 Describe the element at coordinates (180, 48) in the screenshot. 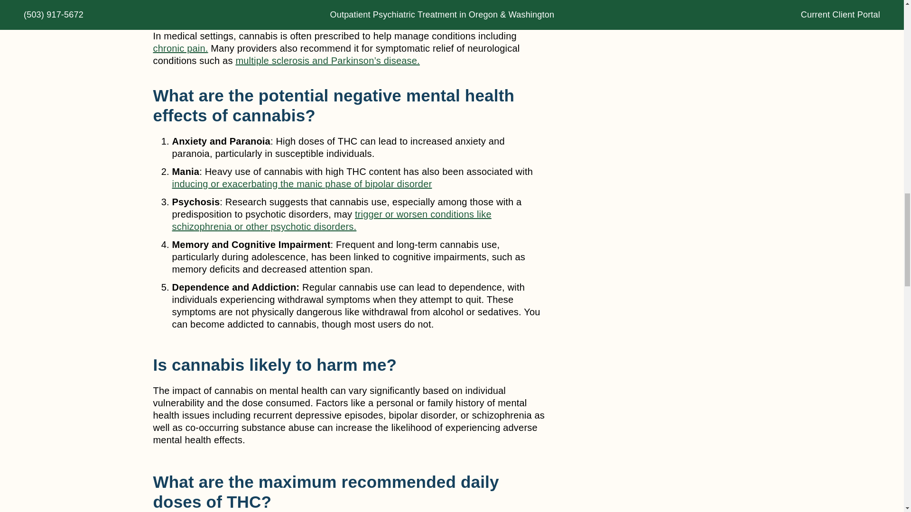

I see `chronic pain.` at that location.